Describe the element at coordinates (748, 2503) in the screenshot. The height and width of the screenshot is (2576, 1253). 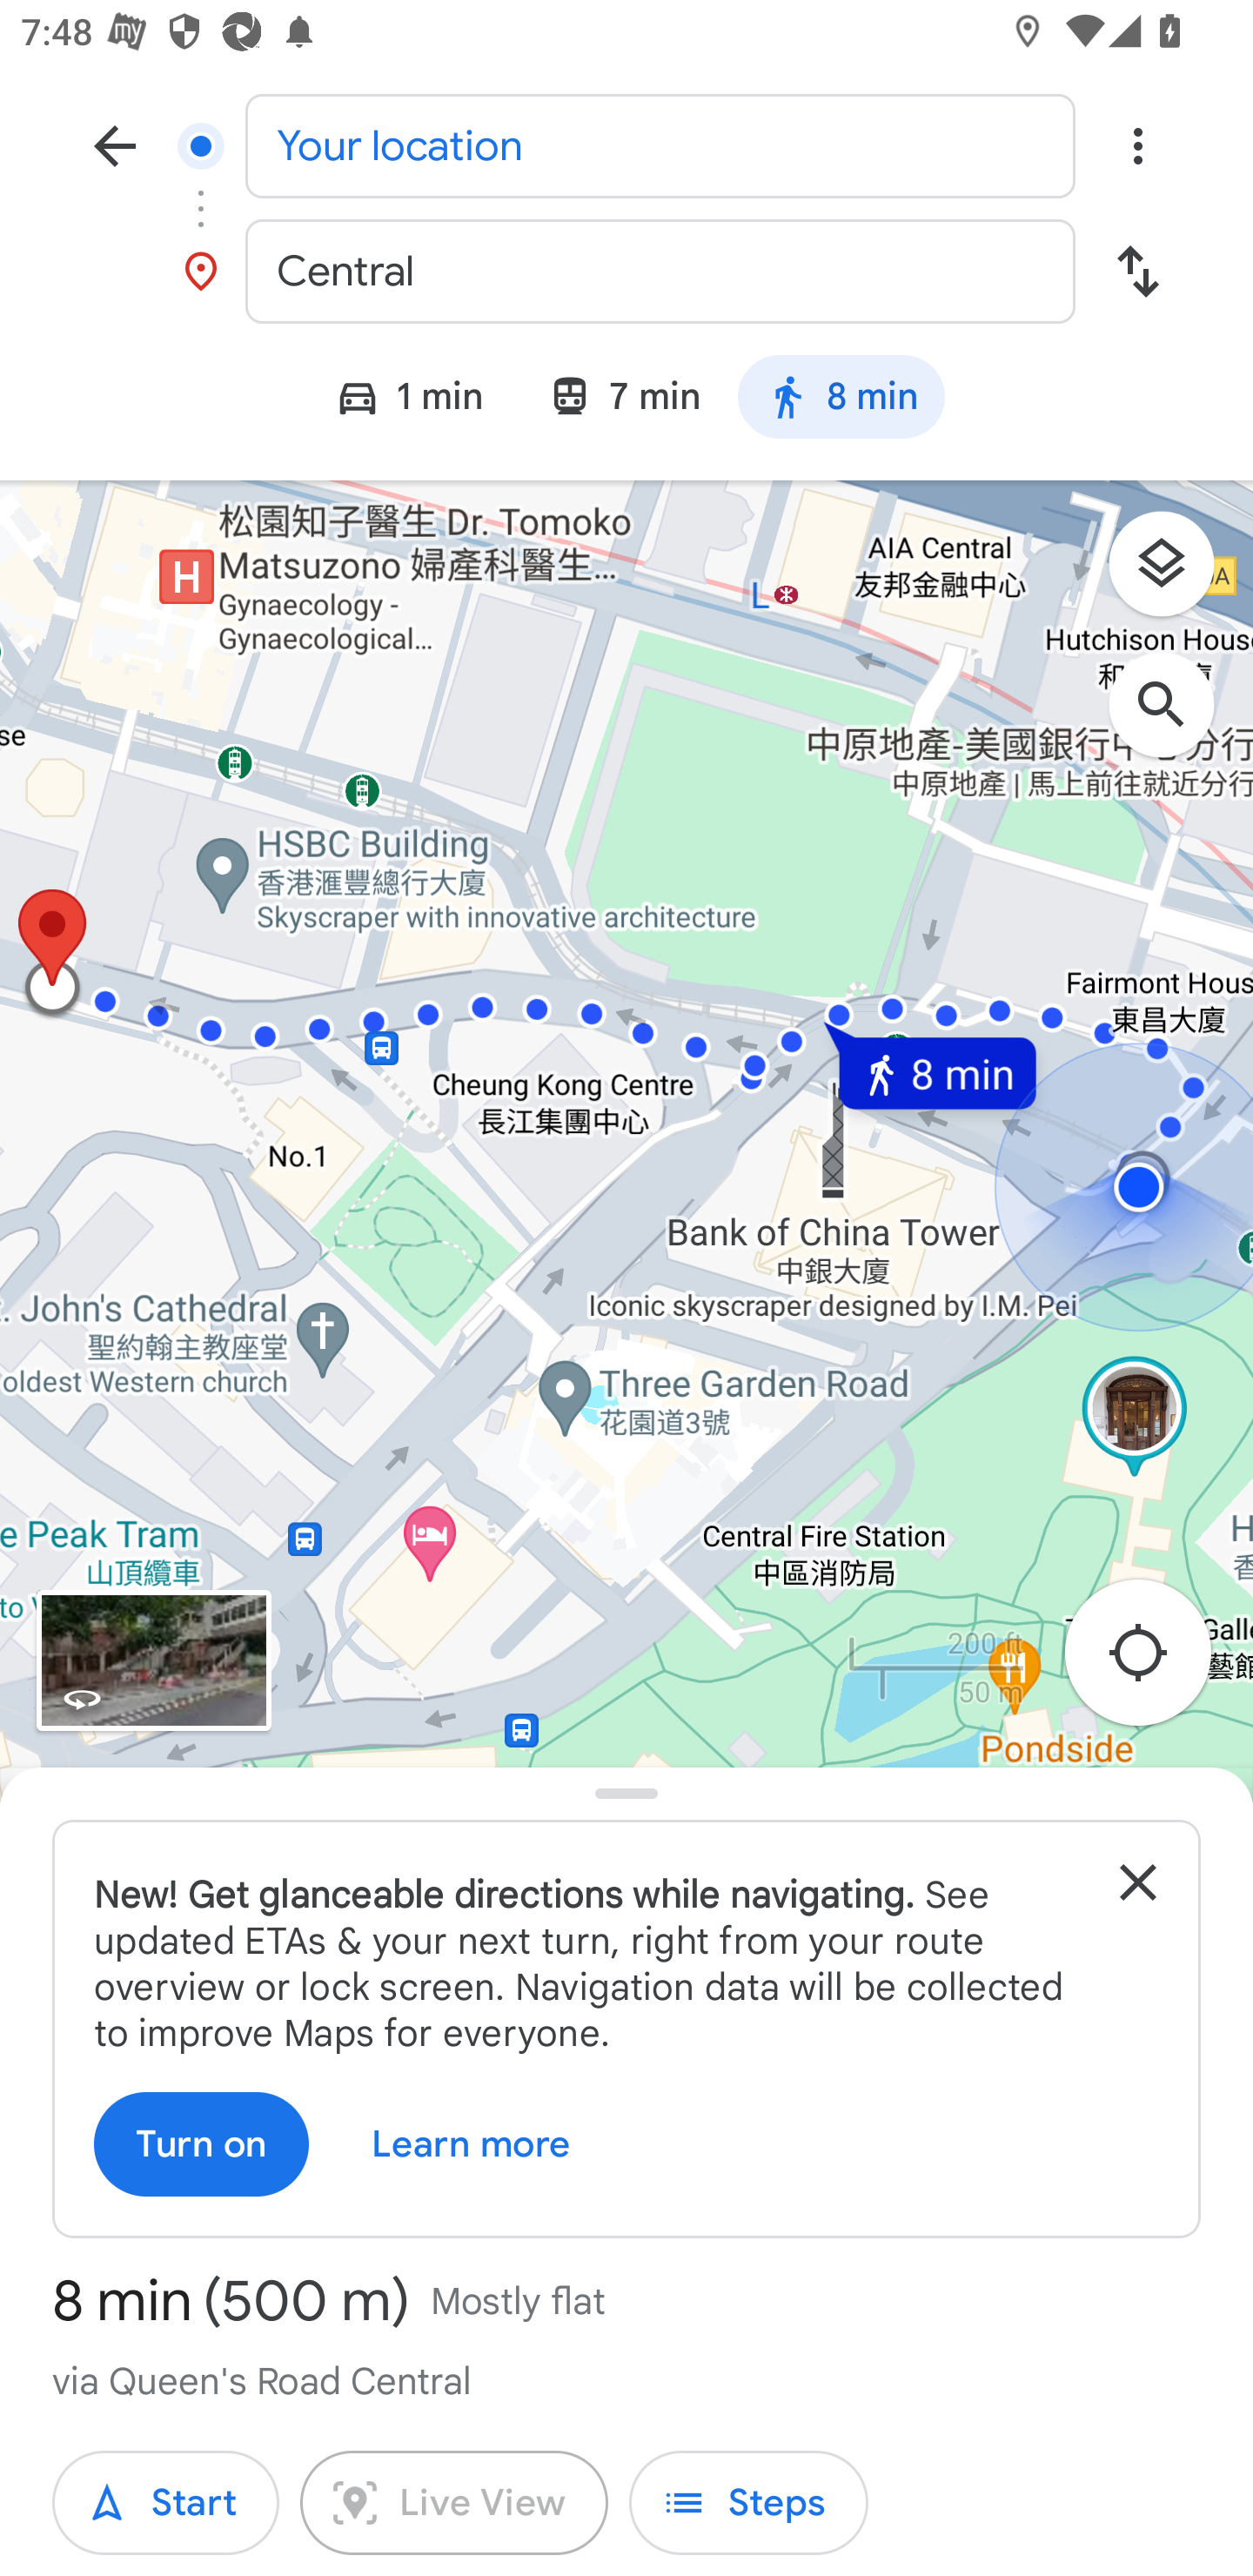
I see `Steps Steps Steps` at that location.